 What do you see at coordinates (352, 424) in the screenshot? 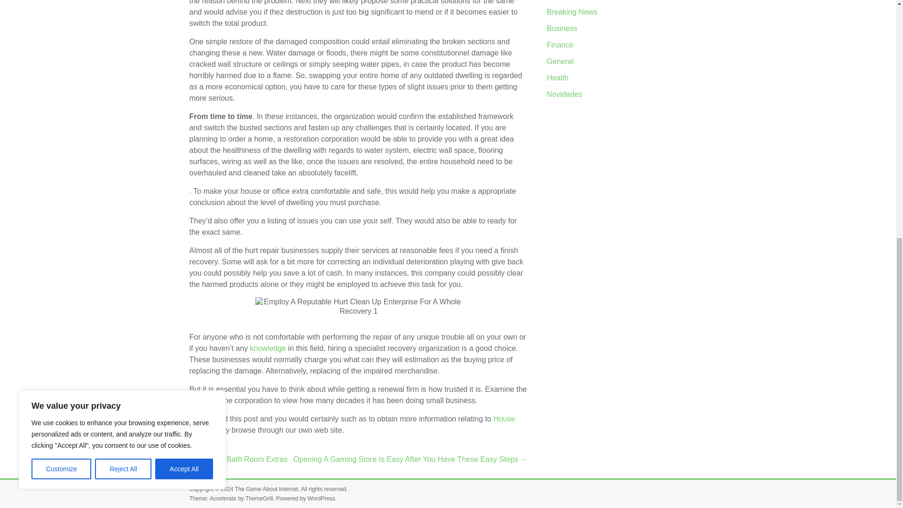
I see `House Flood` at bounding box center [352, 424].